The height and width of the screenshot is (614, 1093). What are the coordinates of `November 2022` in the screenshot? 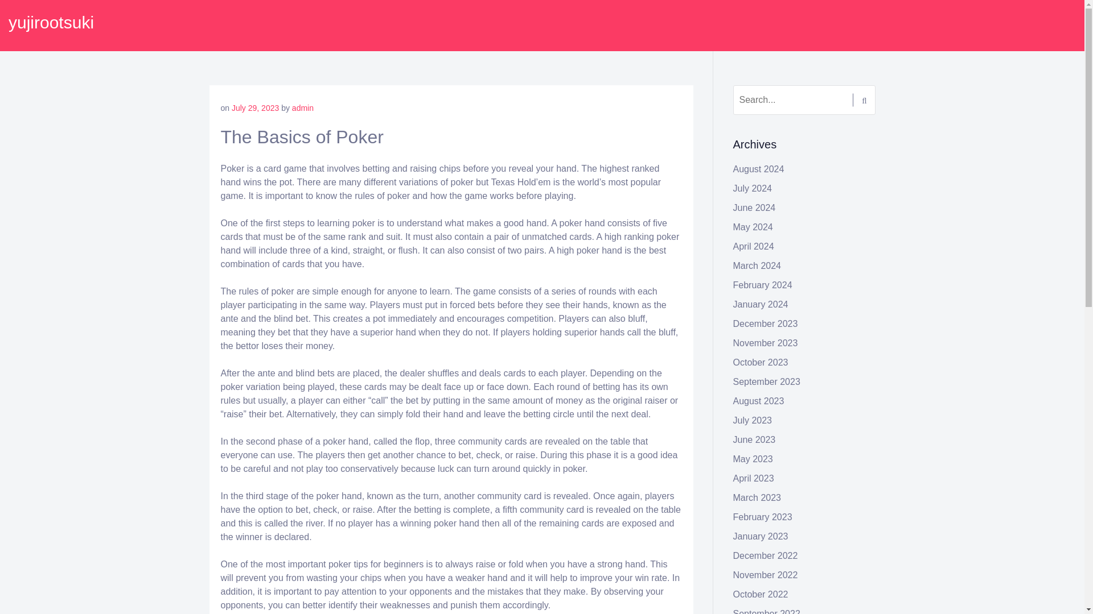 It's located at (765, 575).